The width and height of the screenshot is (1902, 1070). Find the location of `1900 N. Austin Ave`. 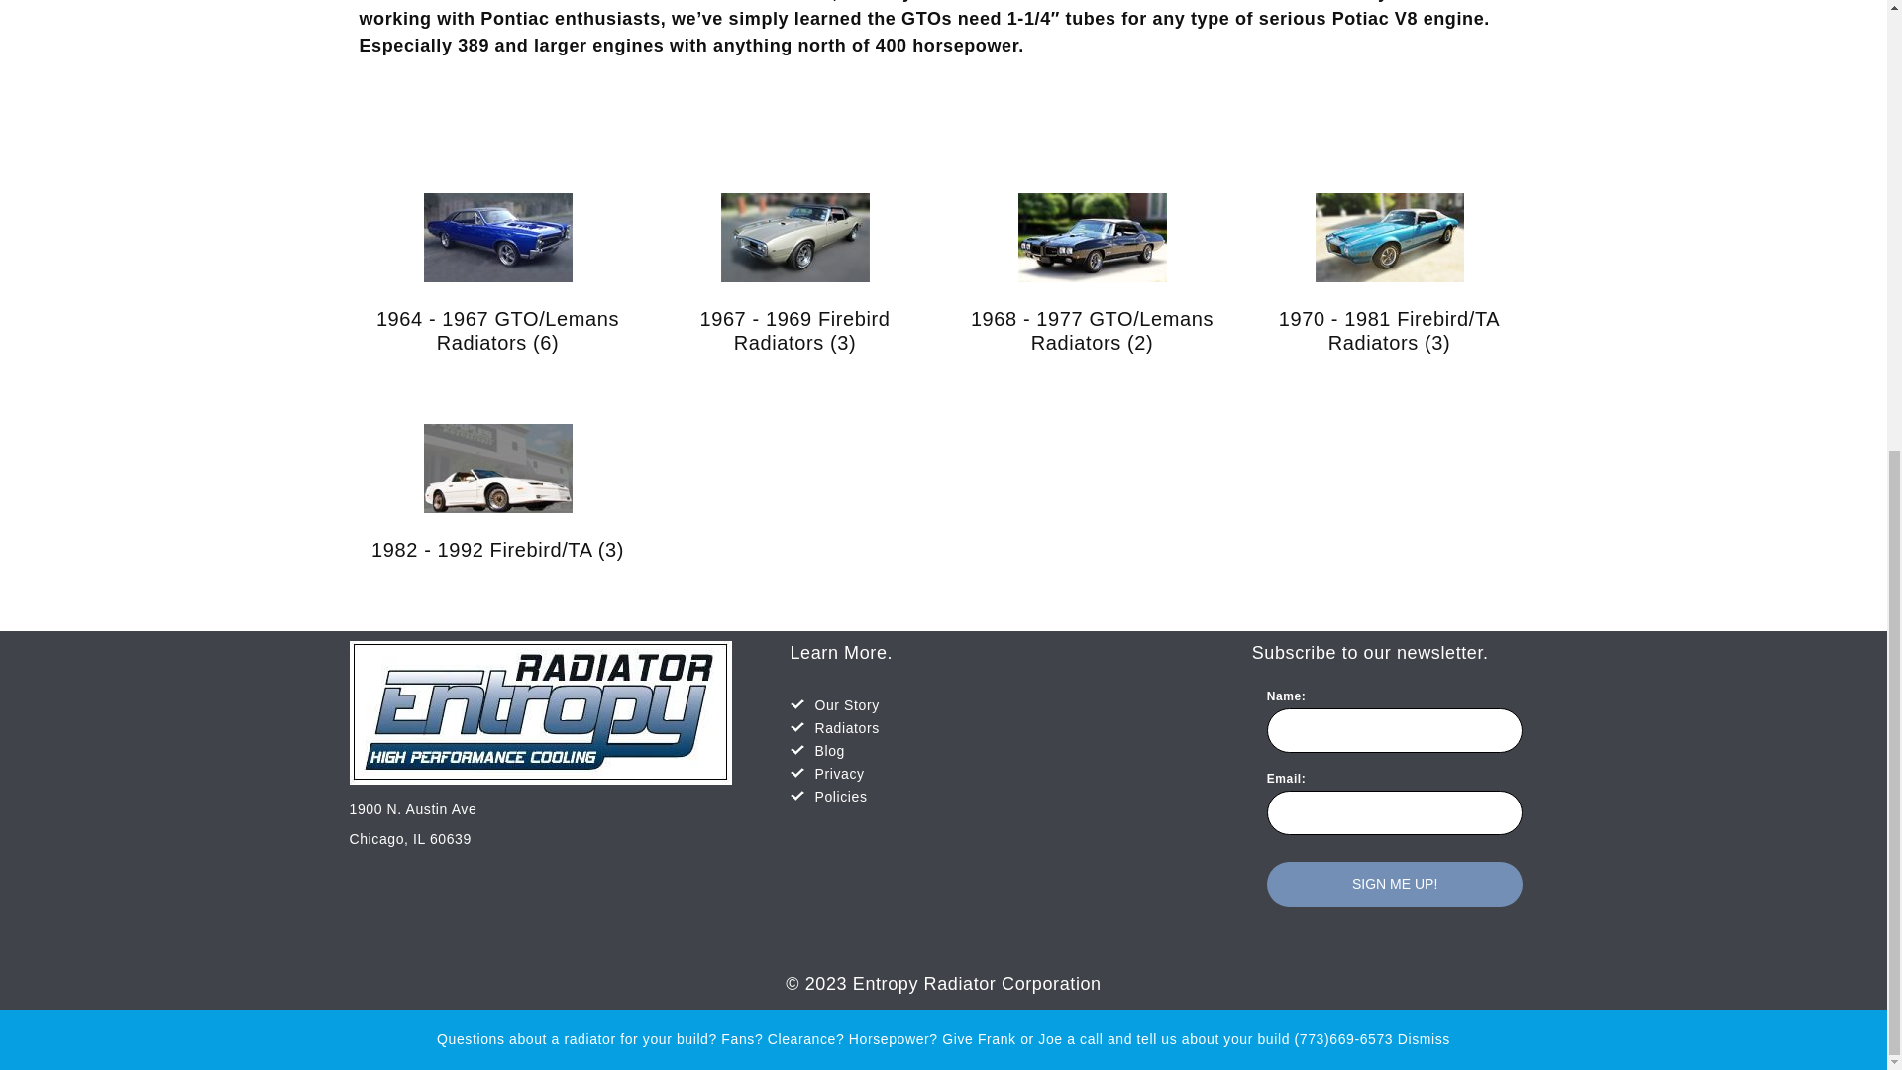

1900 N. Austin Ave is located at coordinates (412, 808).